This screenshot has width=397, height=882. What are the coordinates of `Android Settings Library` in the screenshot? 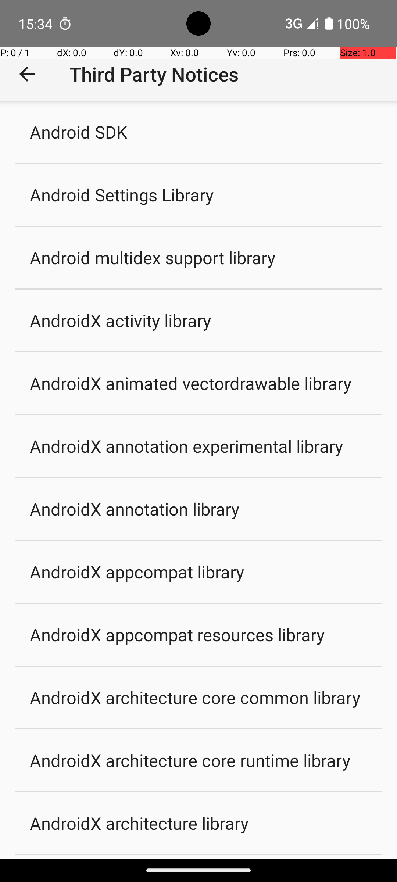 It's located at (122, 195).